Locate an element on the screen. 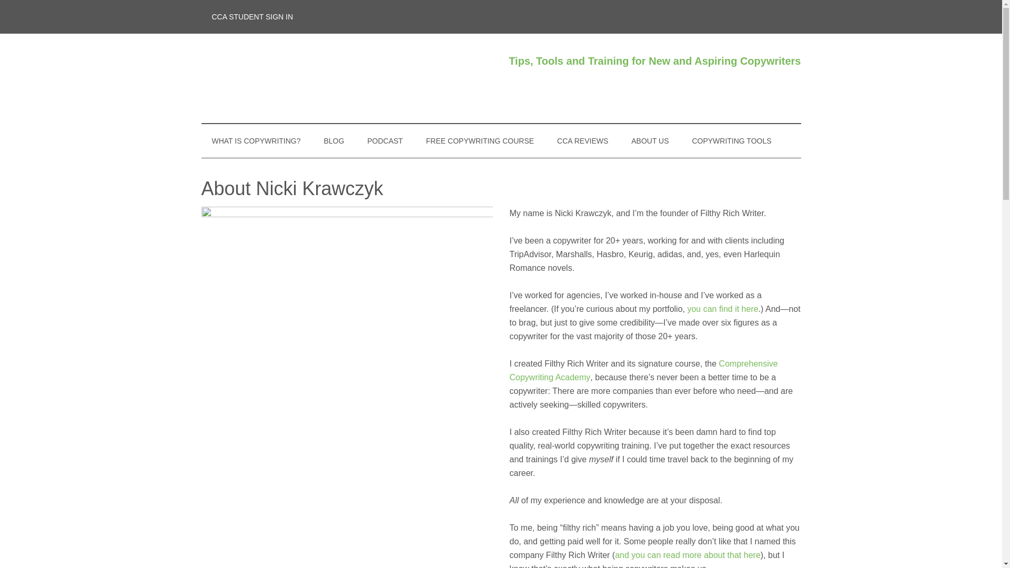  Filthy Rich Writer is located at coordinates (301, 78).